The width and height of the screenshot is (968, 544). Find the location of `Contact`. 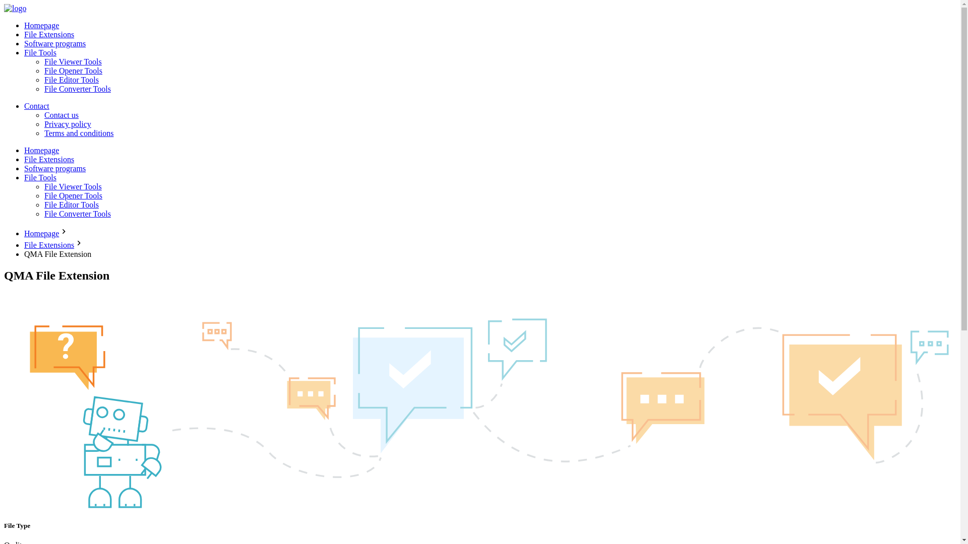

Contact is located at coordinates (36, 106).